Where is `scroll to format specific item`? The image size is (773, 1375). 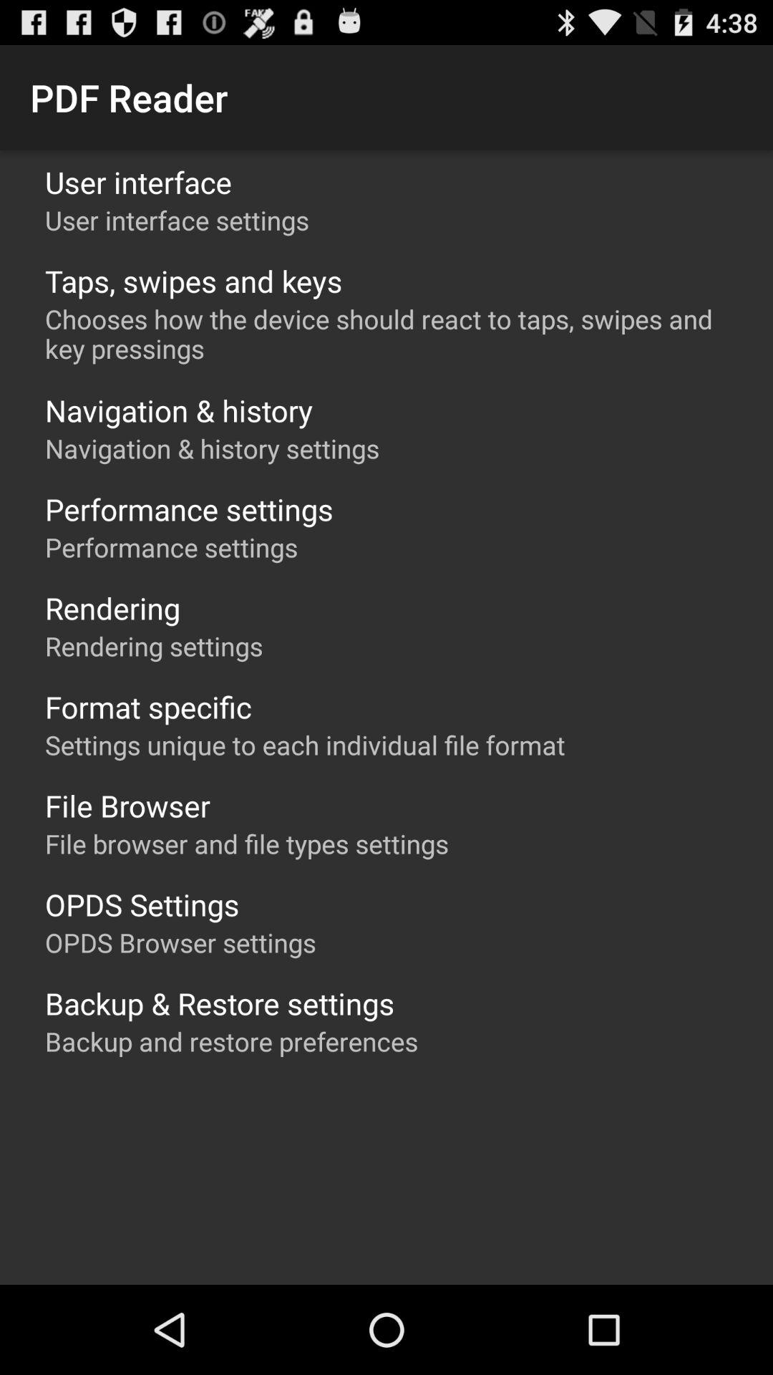
scroll to format specific item is located at coordinates (148, 706).